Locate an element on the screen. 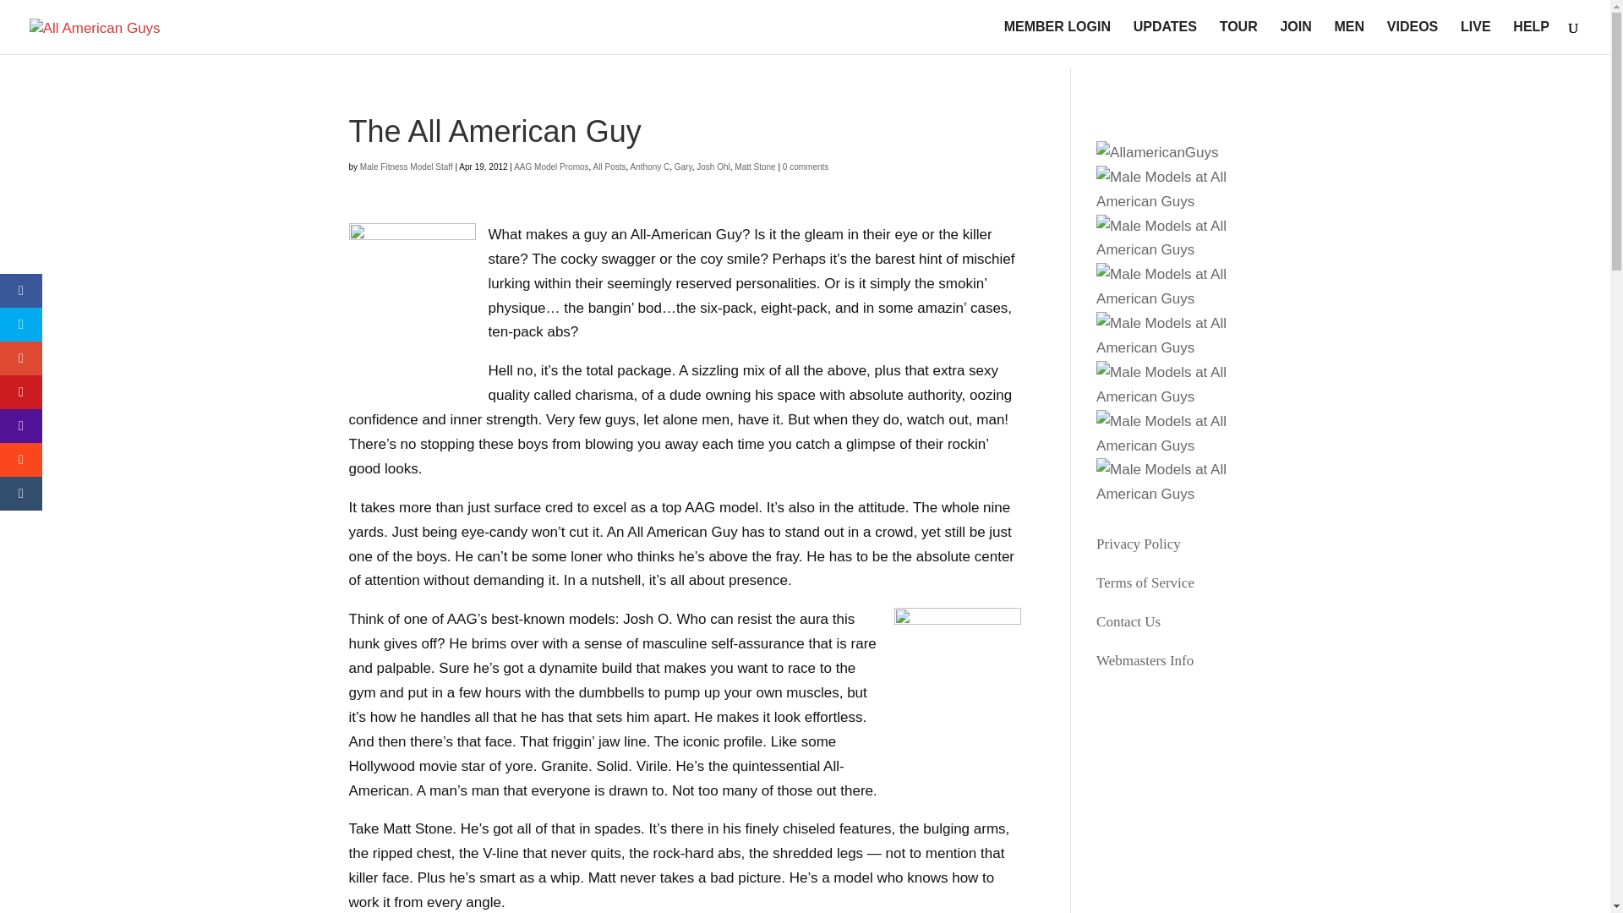 This screenshot has width=1623, height=913. Privacy Policy is located at coordinates (1139, 544).